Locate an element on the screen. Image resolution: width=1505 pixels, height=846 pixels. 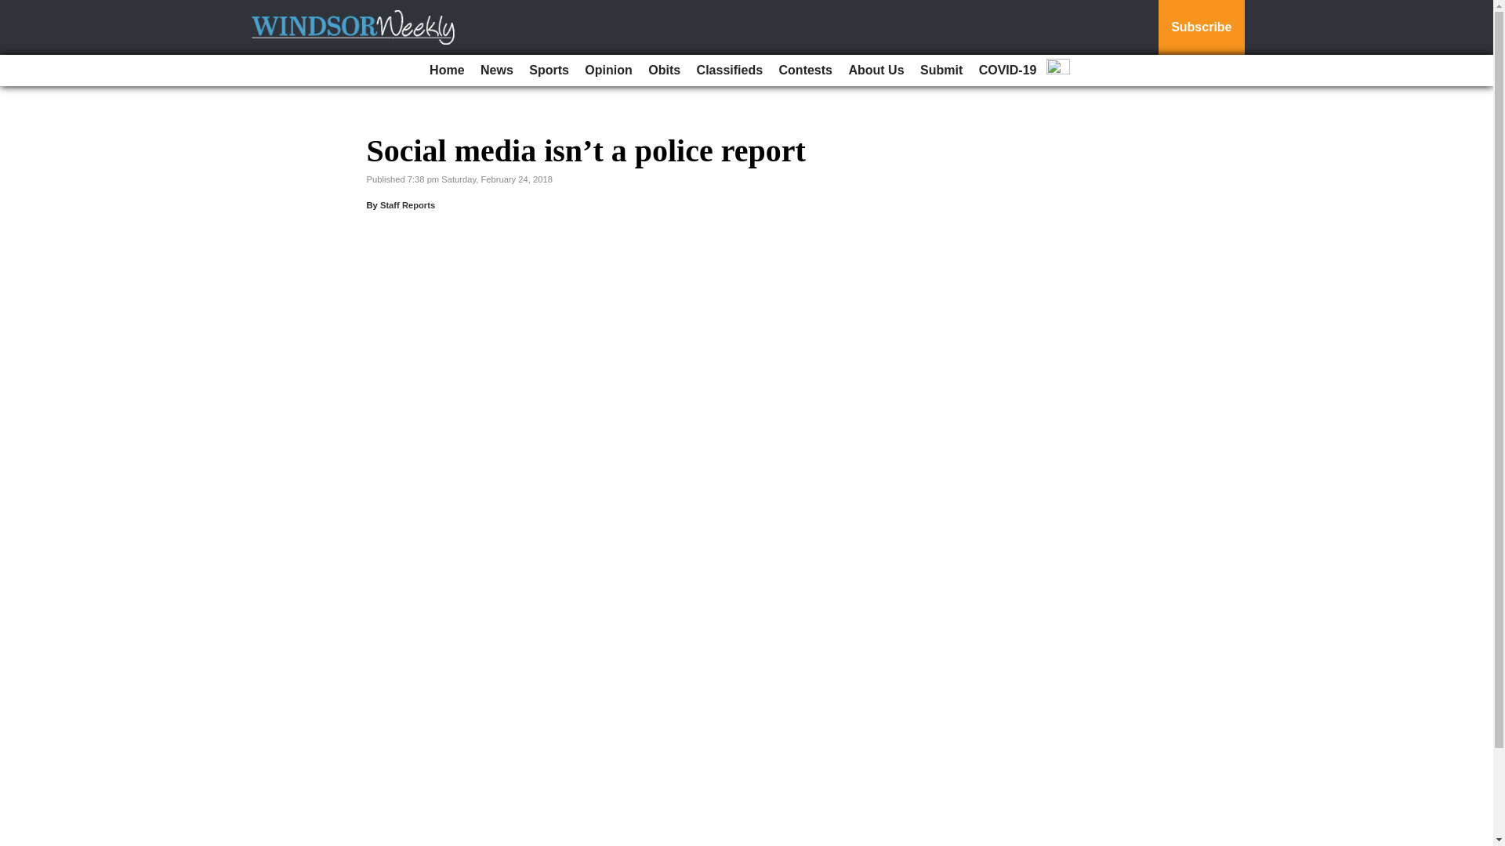
About Us is located at coordinates (876, 70).